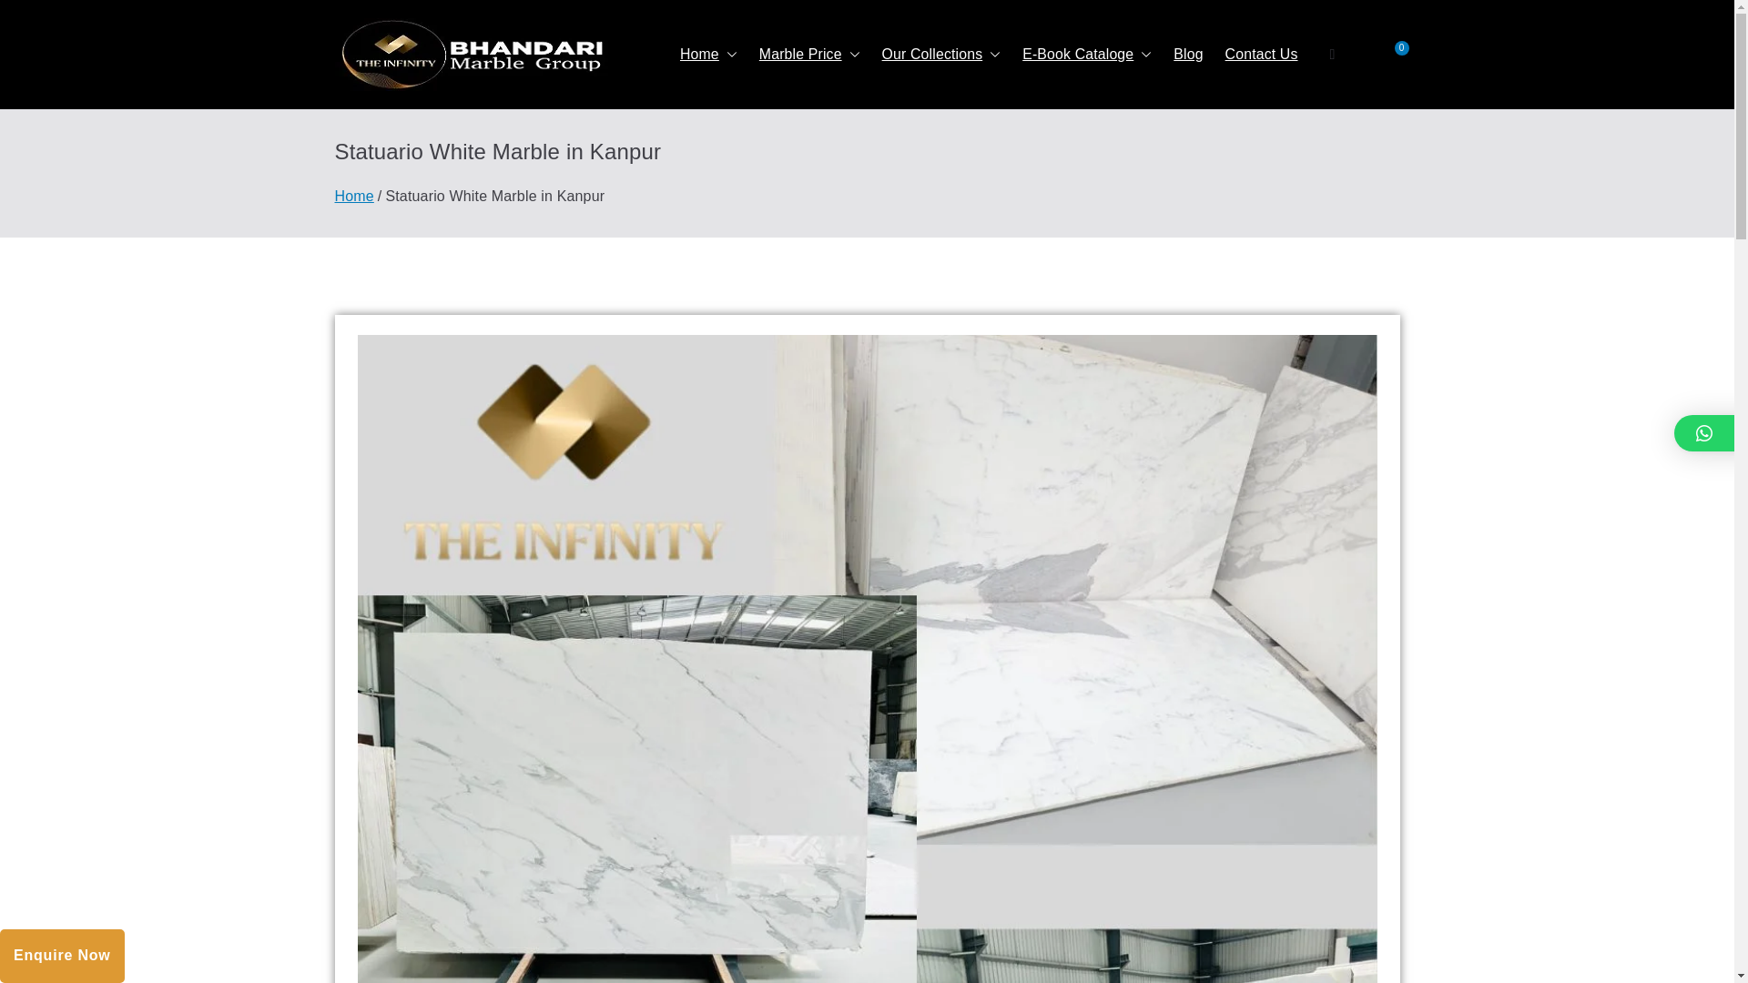 The width and height of the screenshot is (1748, 983). What do you see at coordinates (708, 55) in the screenshot?
I see `Home` at bounding box center [708, 55].